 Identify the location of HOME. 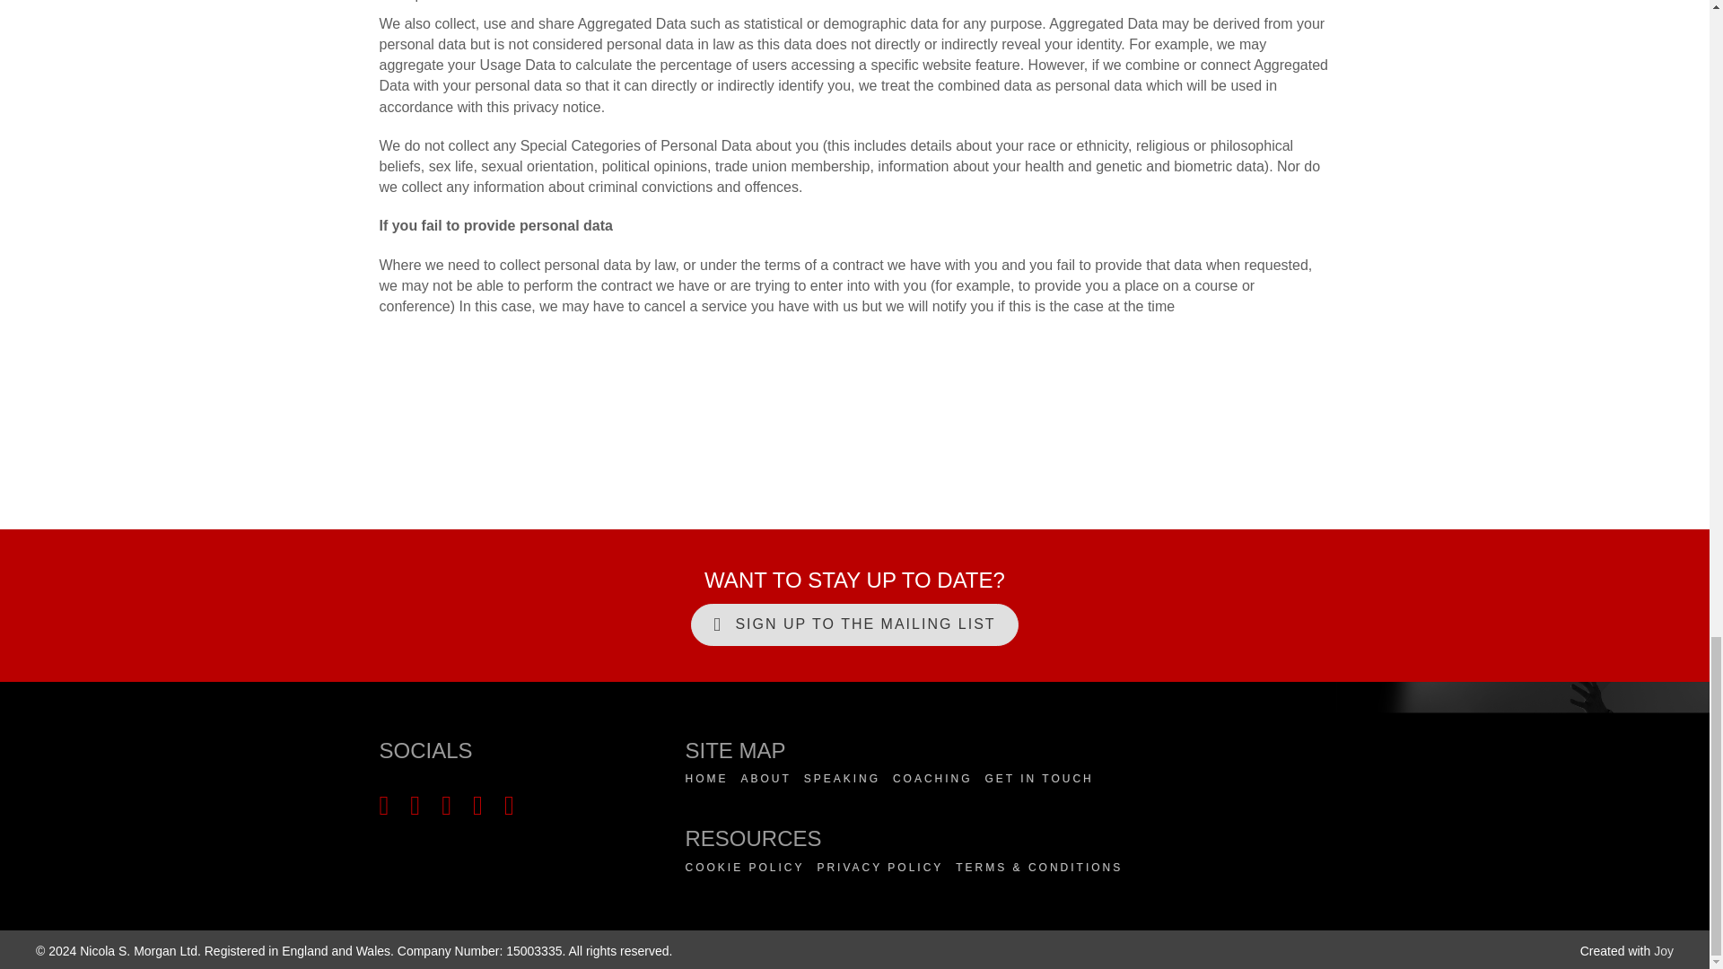
(707, 779).